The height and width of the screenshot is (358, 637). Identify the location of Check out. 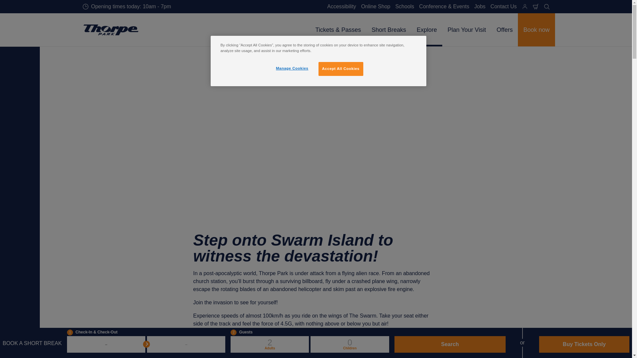
(535, 7).